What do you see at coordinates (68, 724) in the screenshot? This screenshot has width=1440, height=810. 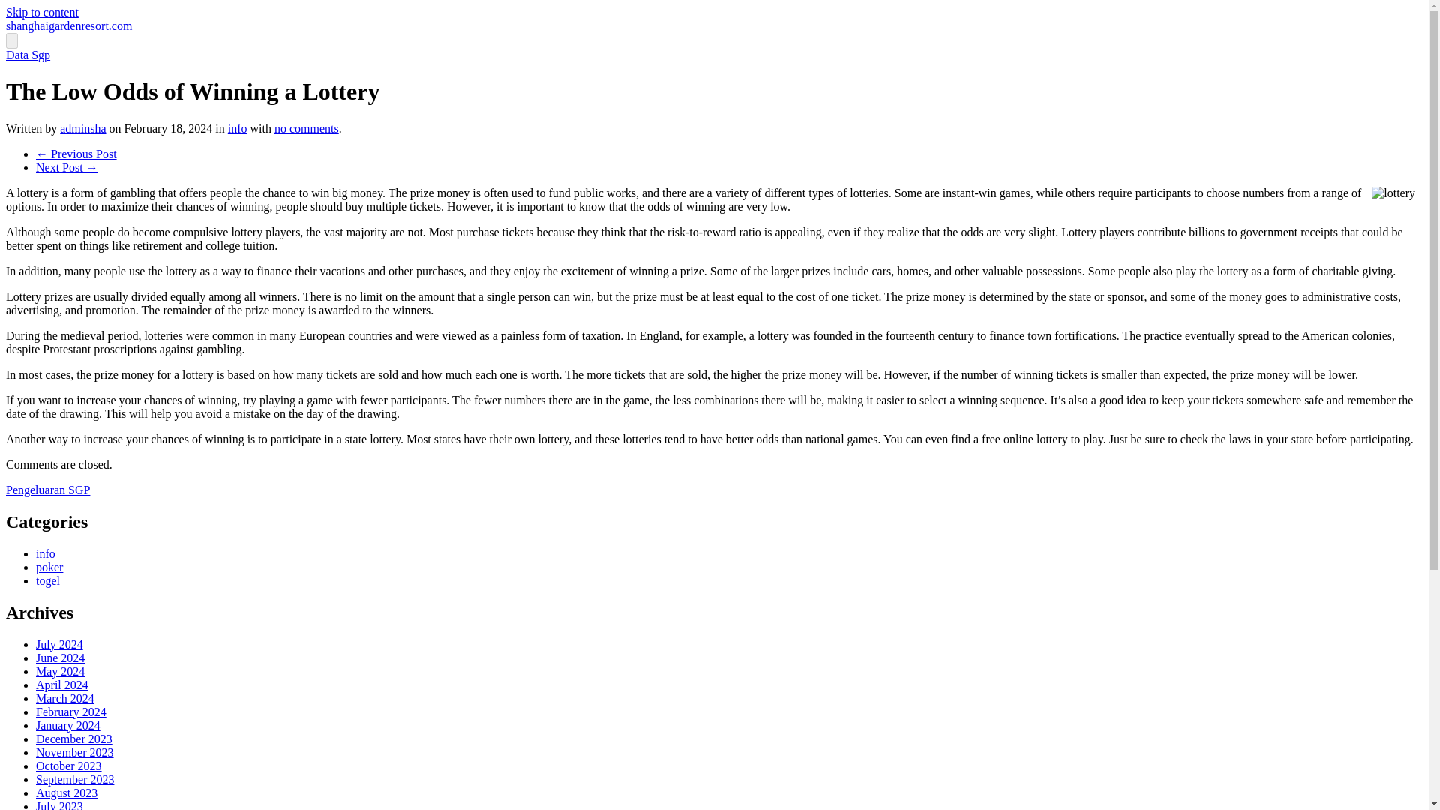 I see `January 2024` at bounding box center [68, 724].